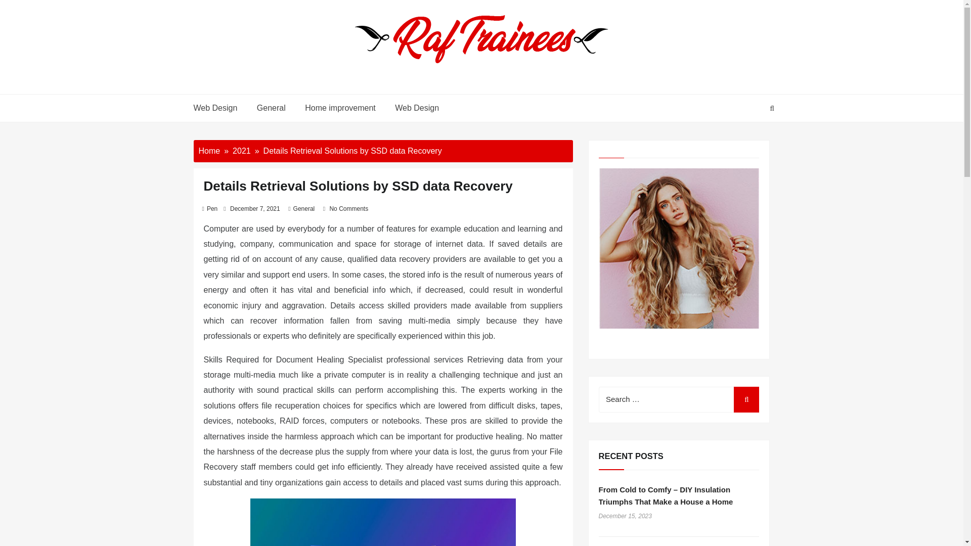 This screenshot has height=546, width=971. What do you see at coordinates (415, 108) in the screenshot?
I see `Web Design` at bounding box center [415, 108].